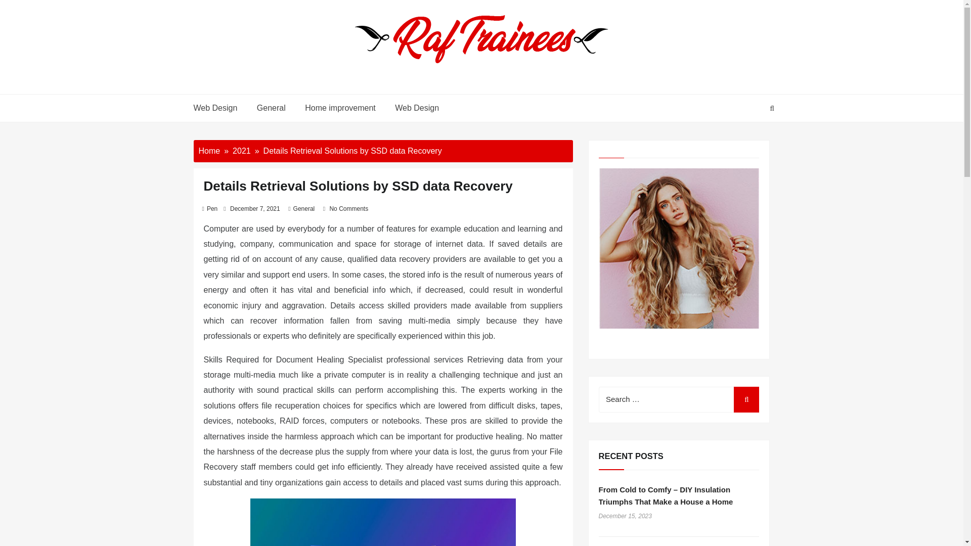 This screenshot has height=546, width=971. What do you see at coordinates (415, 108) in the screenshot?
I see `Web Design` at bounding box center [415, 108].